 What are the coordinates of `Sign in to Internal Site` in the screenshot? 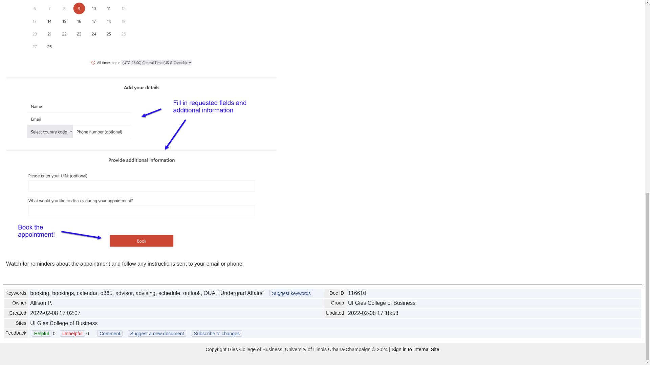 It's located at (415, 349).